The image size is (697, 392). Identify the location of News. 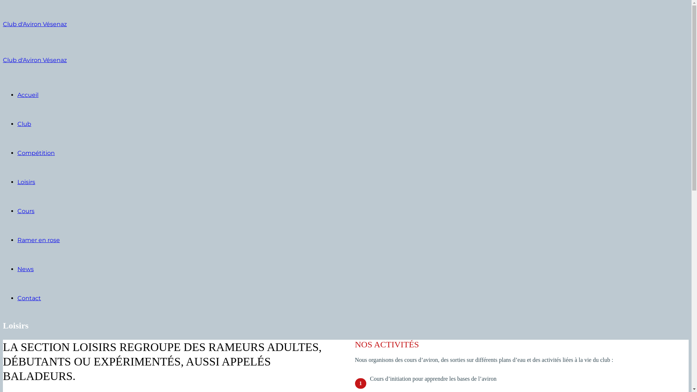
(25, 269).